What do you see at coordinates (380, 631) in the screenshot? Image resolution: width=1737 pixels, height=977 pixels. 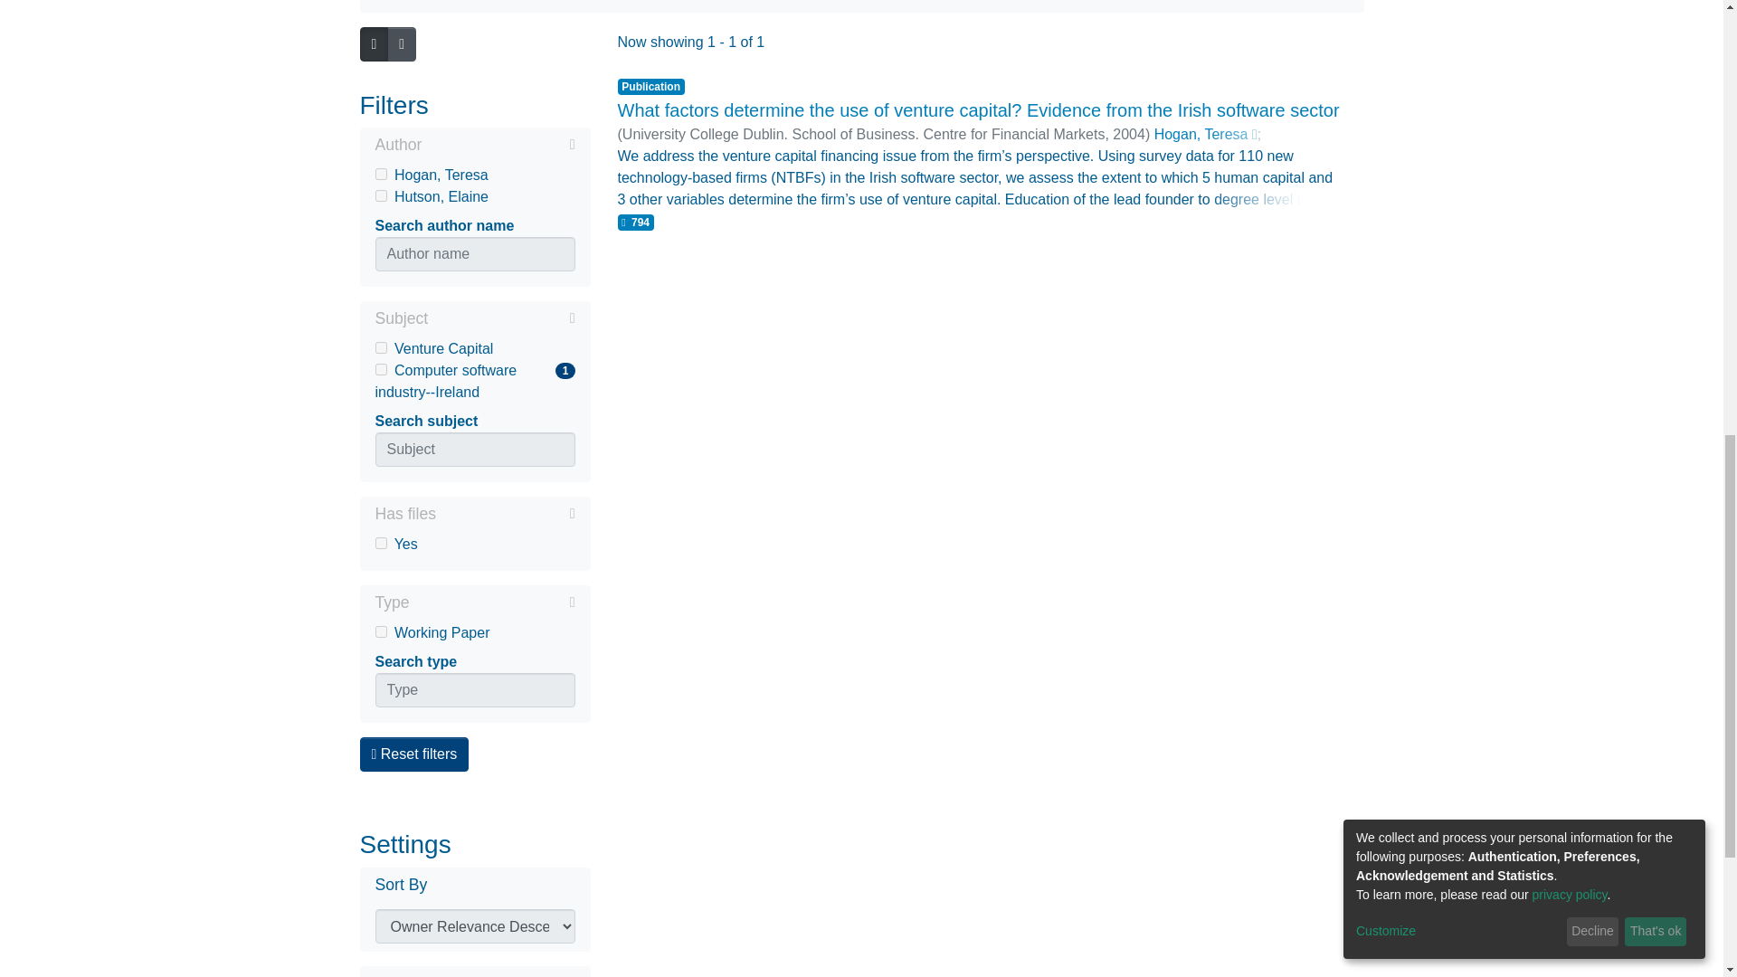 I see `on` at bounding box center [380, 631].